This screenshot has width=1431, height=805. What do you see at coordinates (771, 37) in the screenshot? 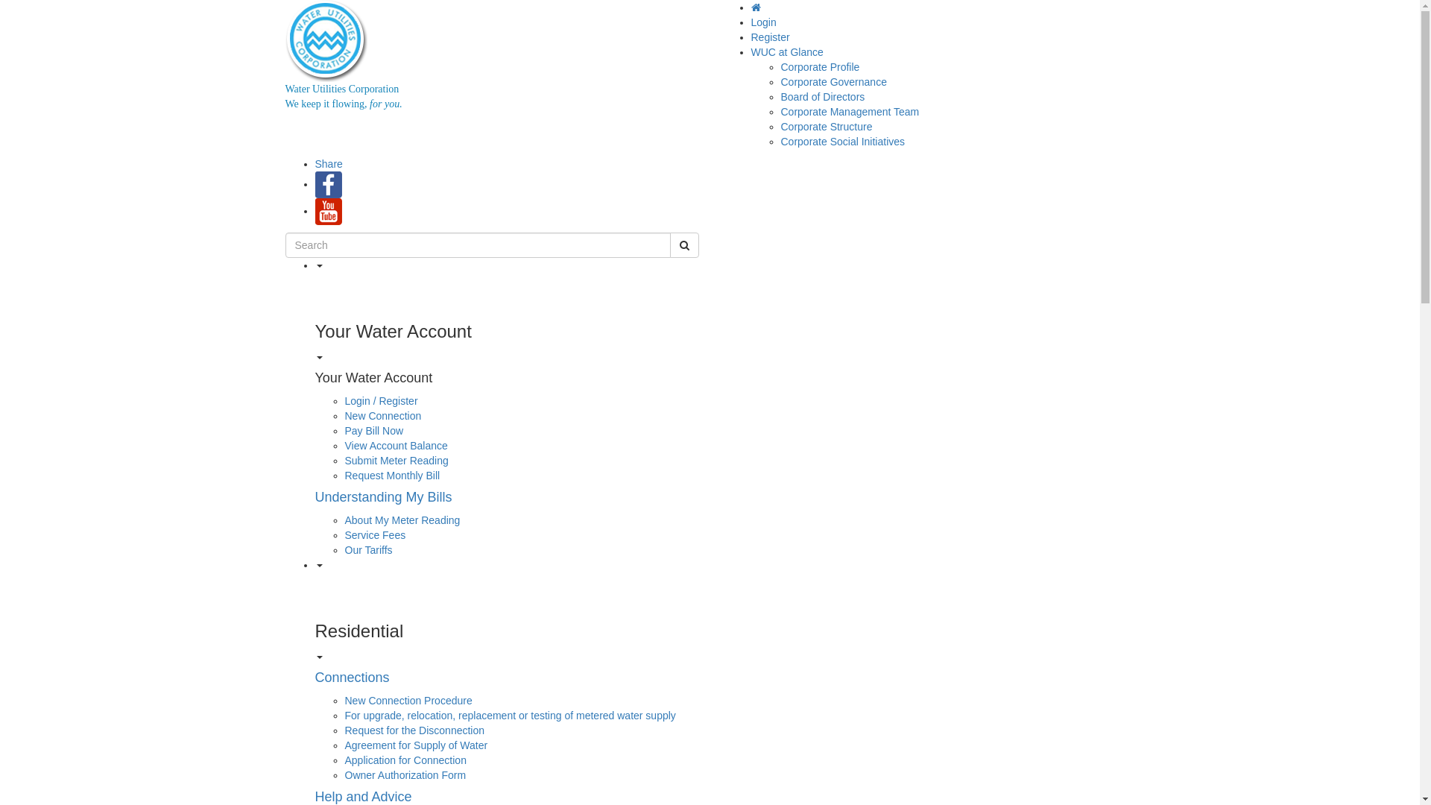
I see `Register` at bounding box center [771, 37].